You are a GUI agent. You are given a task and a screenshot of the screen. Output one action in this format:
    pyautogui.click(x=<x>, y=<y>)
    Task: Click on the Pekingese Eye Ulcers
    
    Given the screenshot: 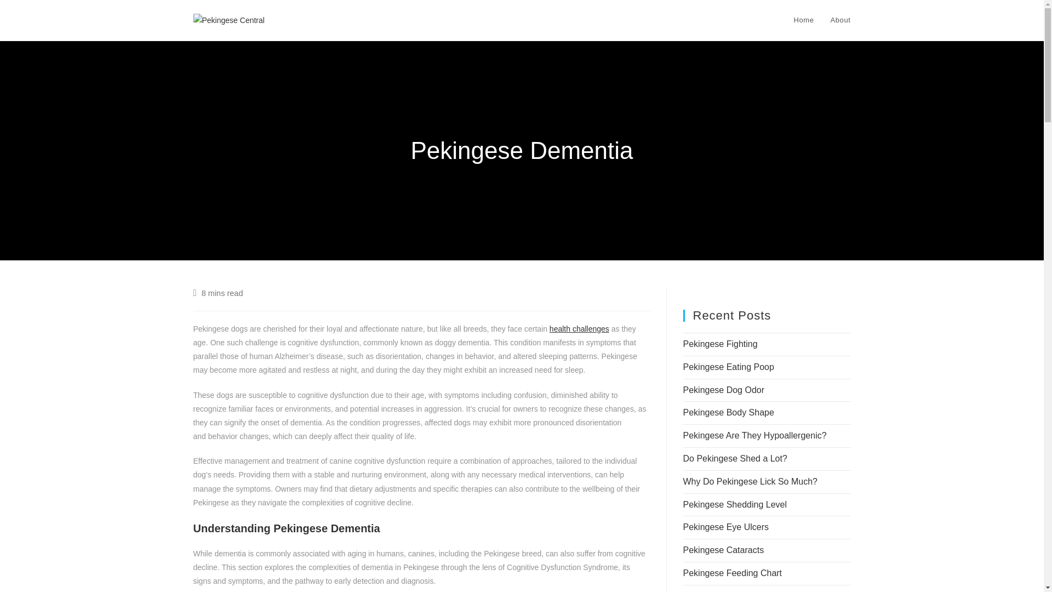 What is the action you would take?
    pyautogui.click(x=725, y=526)
    